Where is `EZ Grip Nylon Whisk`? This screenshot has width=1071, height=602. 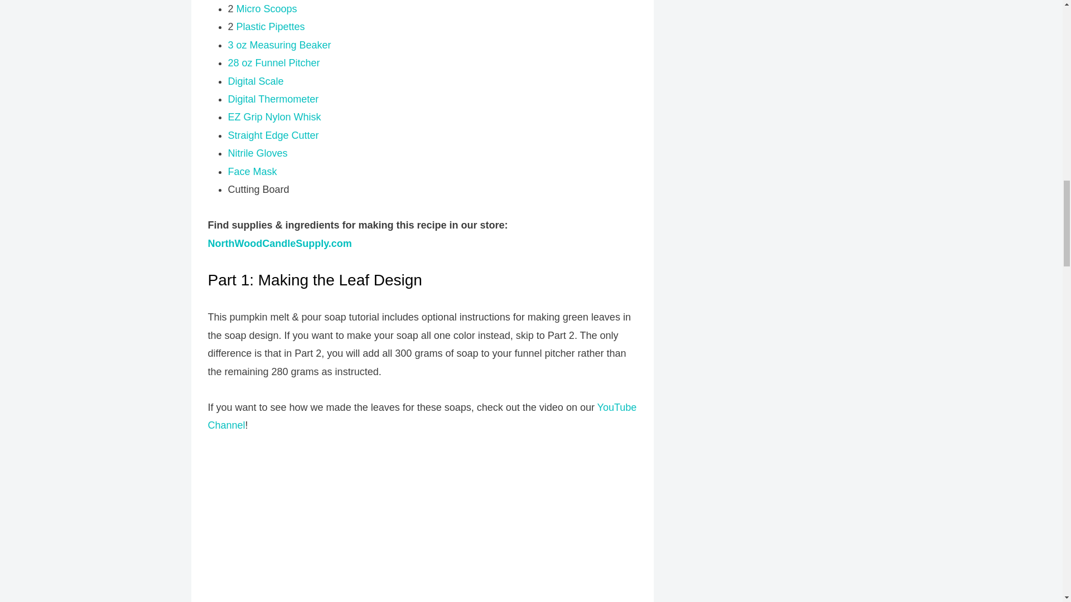
EZ Grip Nylon Whisk is located at coordinates (273, 117).